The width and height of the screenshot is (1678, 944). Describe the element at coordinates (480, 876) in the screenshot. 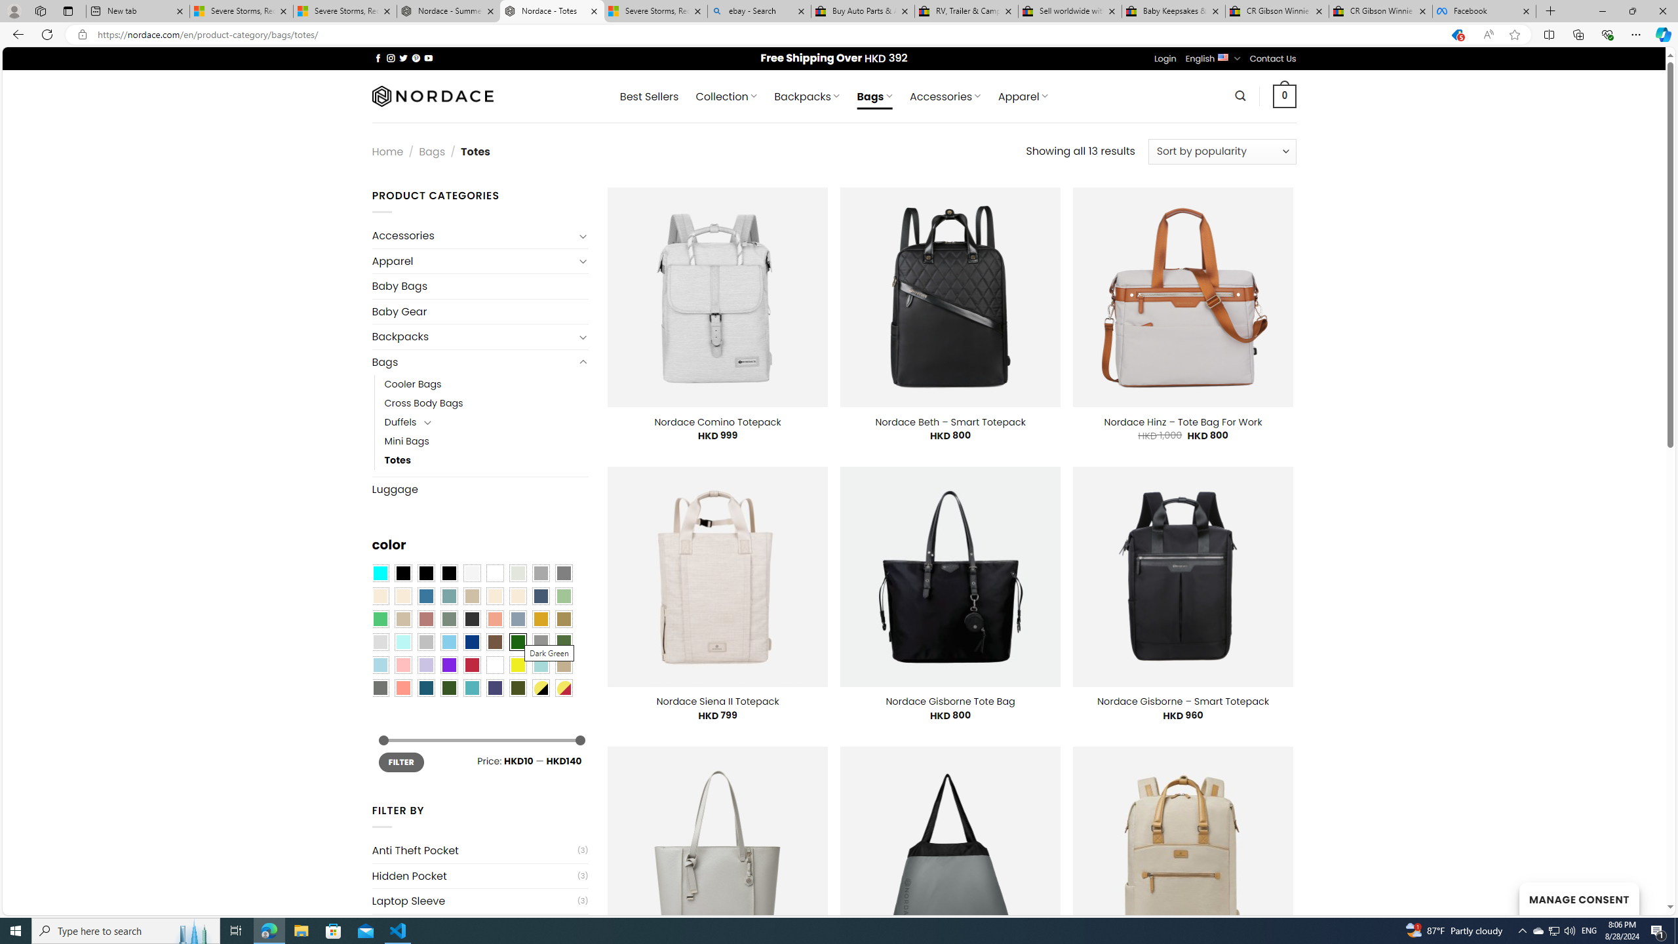

I see `Hidden Pocket(3)` at that location.